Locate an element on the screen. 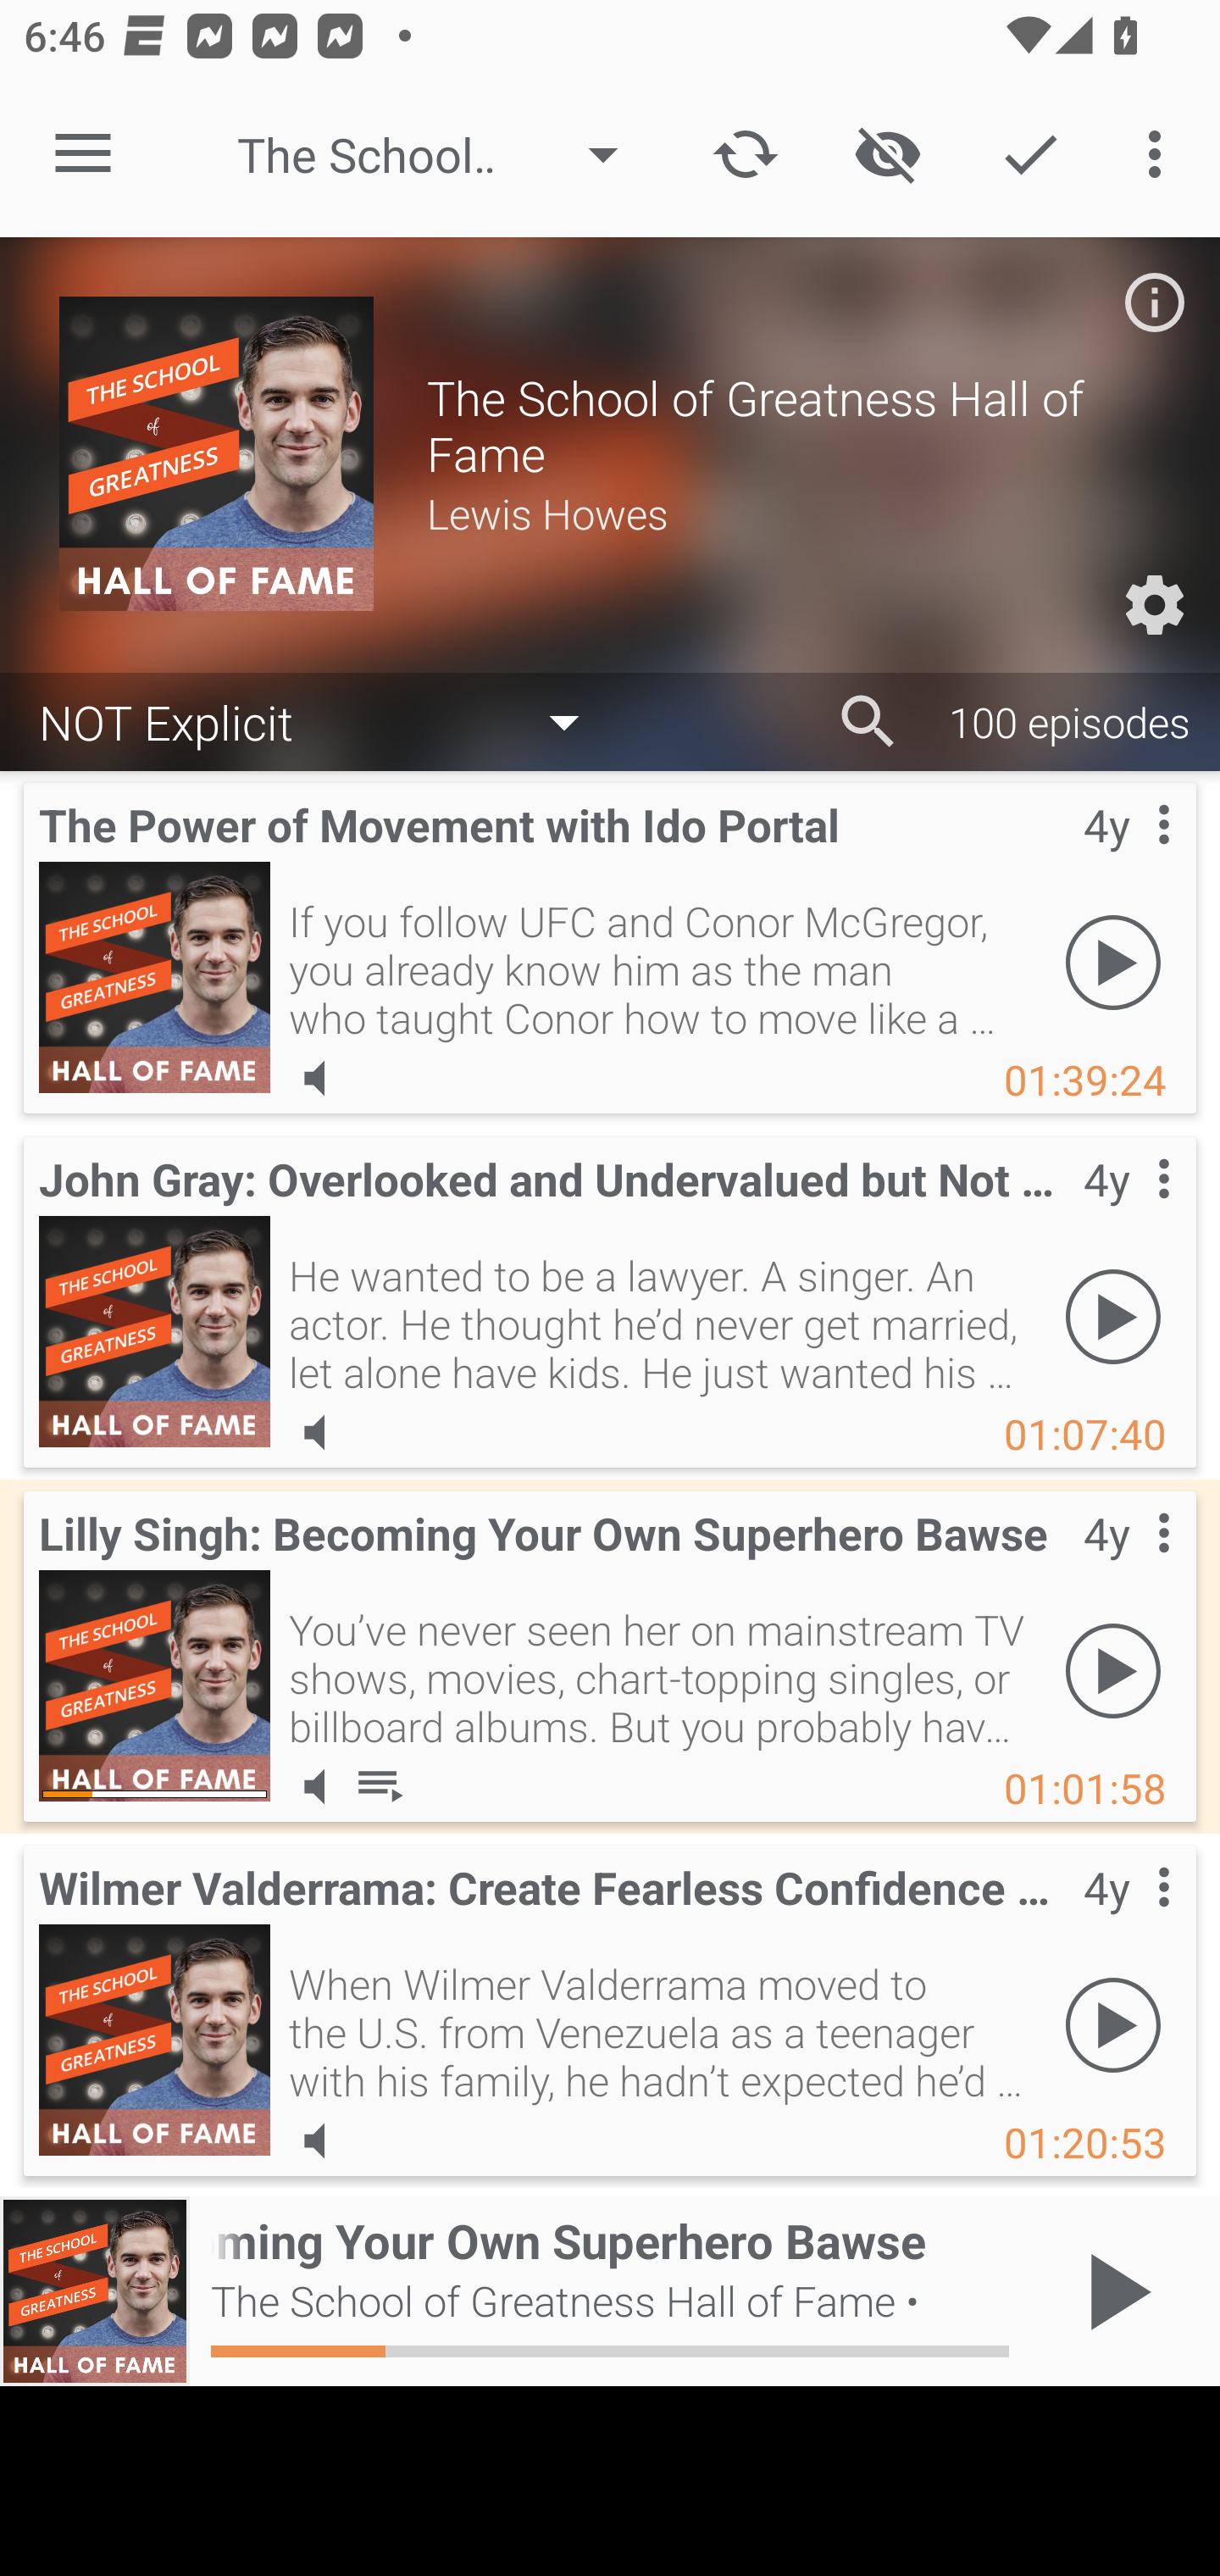 This screenshot has height=2576, width=1220. Lewis Howes is located at coordinates (793, 512).